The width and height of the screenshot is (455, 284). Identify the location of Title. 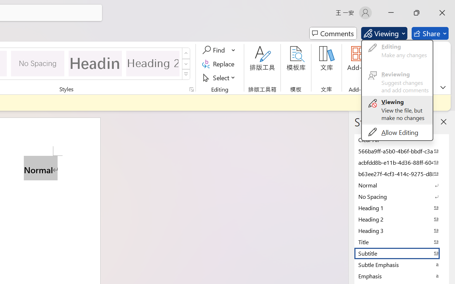
(402, 242).